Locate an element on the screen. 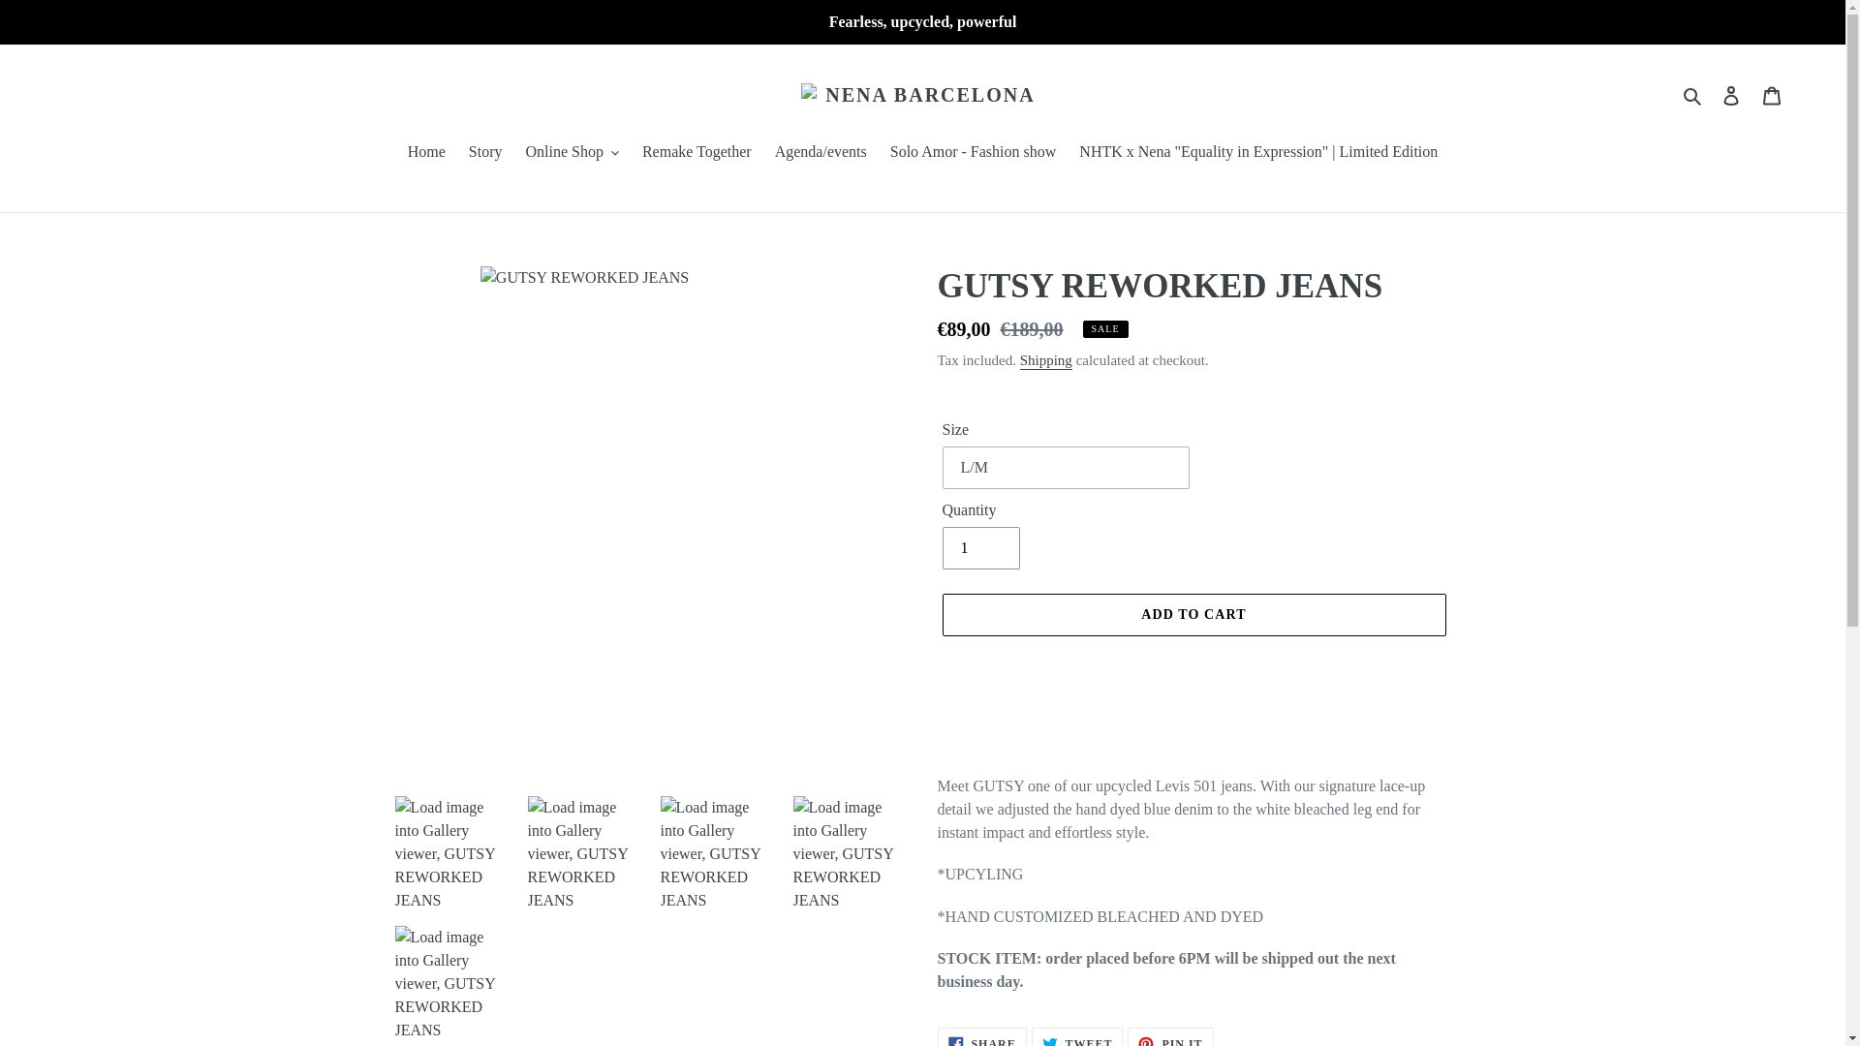 This screenshot has height=1046, width=1860. Cart is located at coordinates (1772, 94).